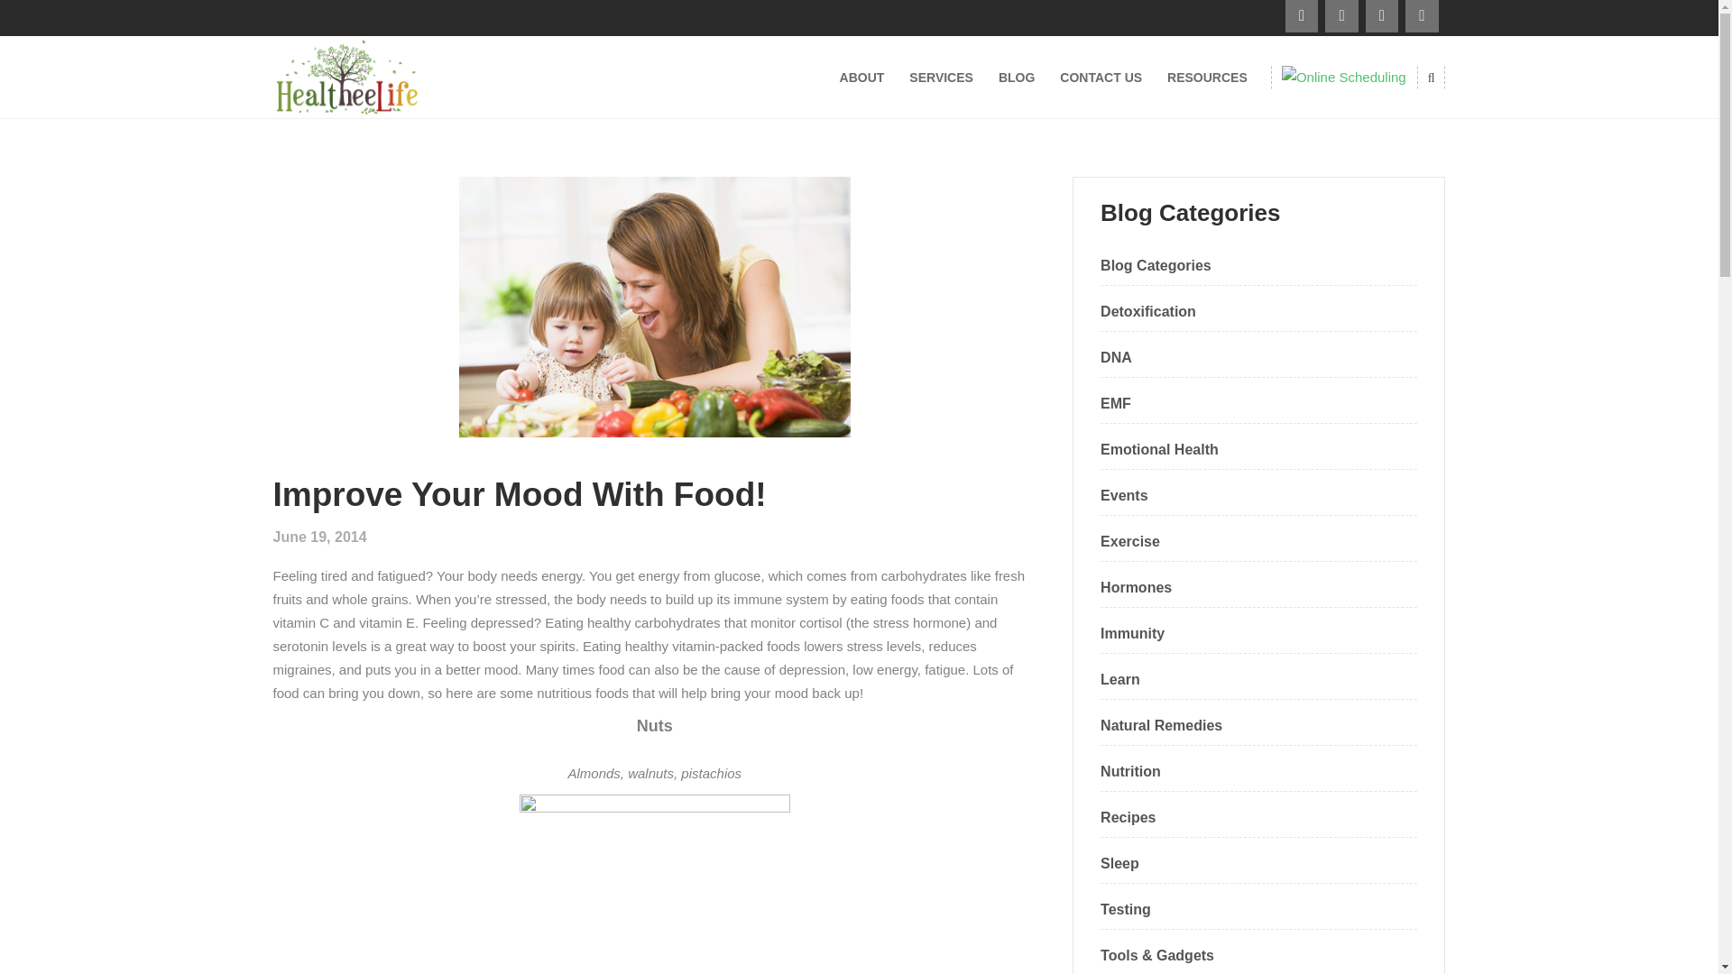 The height and width of the screenshot is (974, 1732). What do you see at coordinates (1301, 16) in the screenshot?
I see `RSS` at bounding box center [1301, 16].